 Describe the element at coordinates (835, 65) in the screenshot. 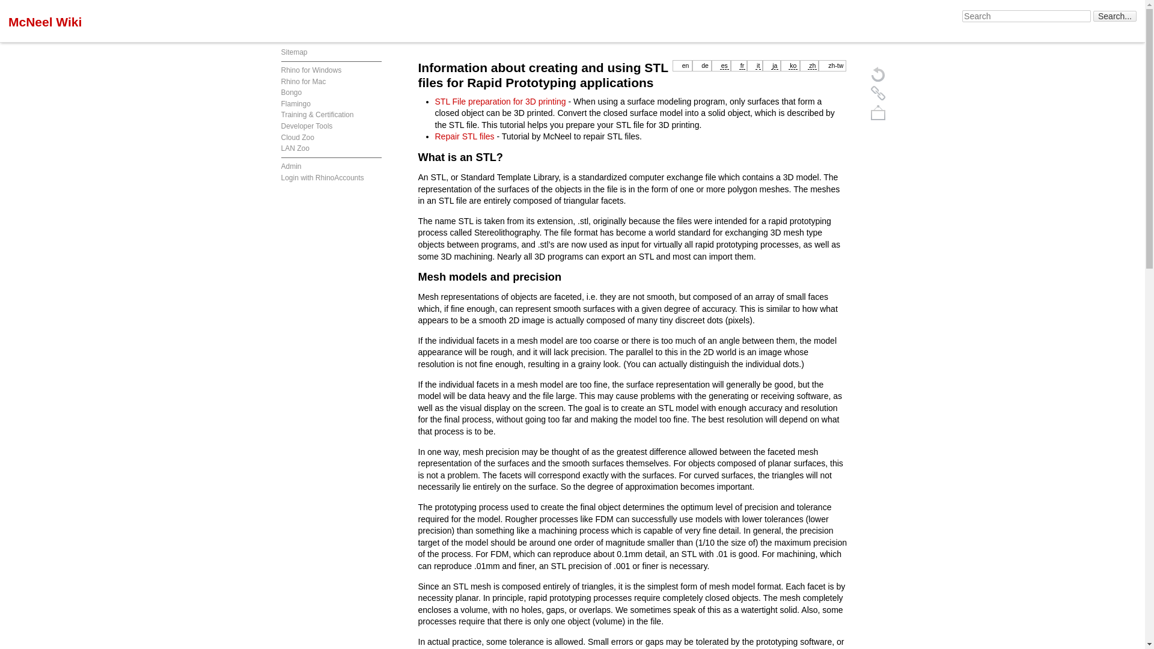

I see `zh-tw` at that location.